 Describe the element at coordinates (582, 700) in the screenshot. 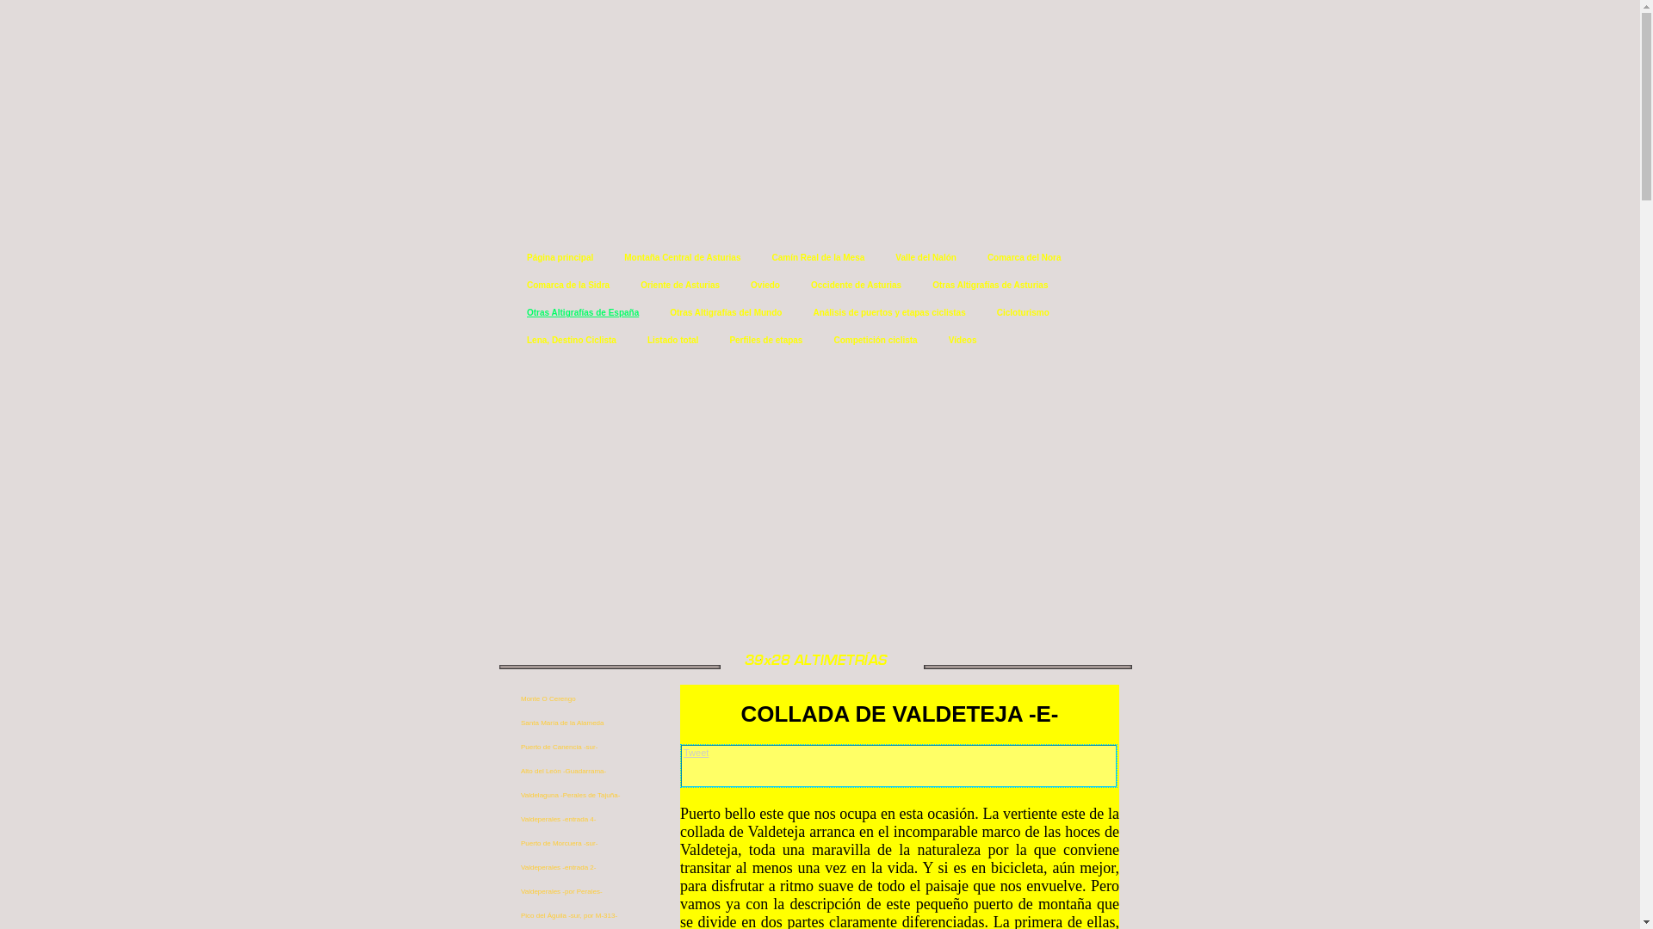

I see `Monte O Cerengo` at that location.